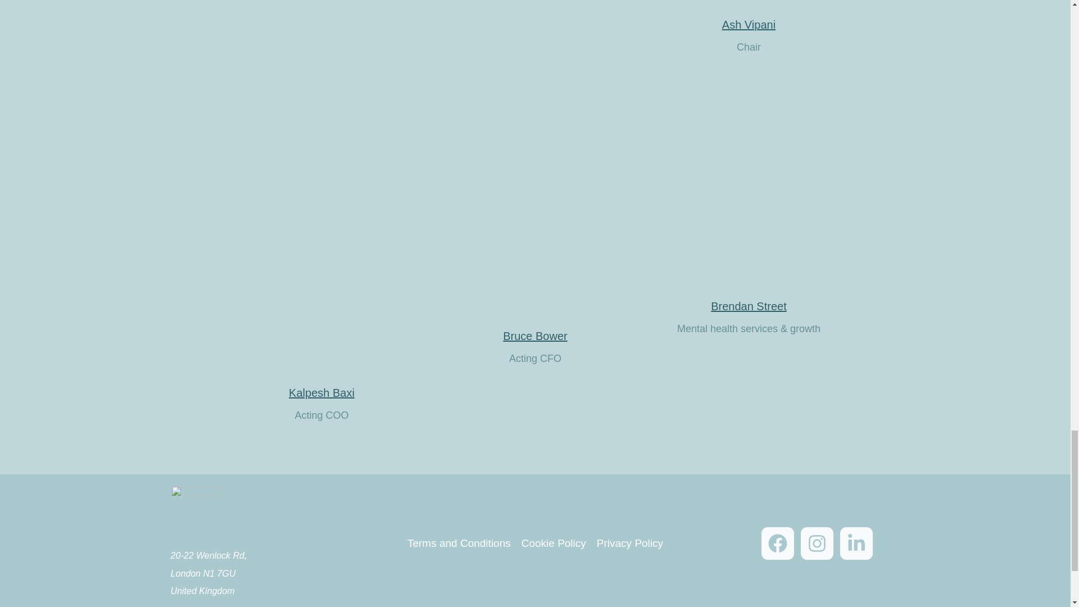  Describe the element at coordinates (321, 392) in the screenshot. I see `Kalpesh Baxi` at that location.